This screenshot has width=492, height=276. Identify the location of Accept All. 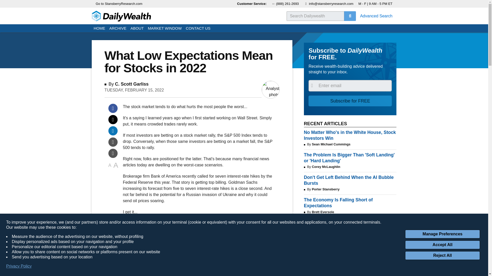
(442, 245).